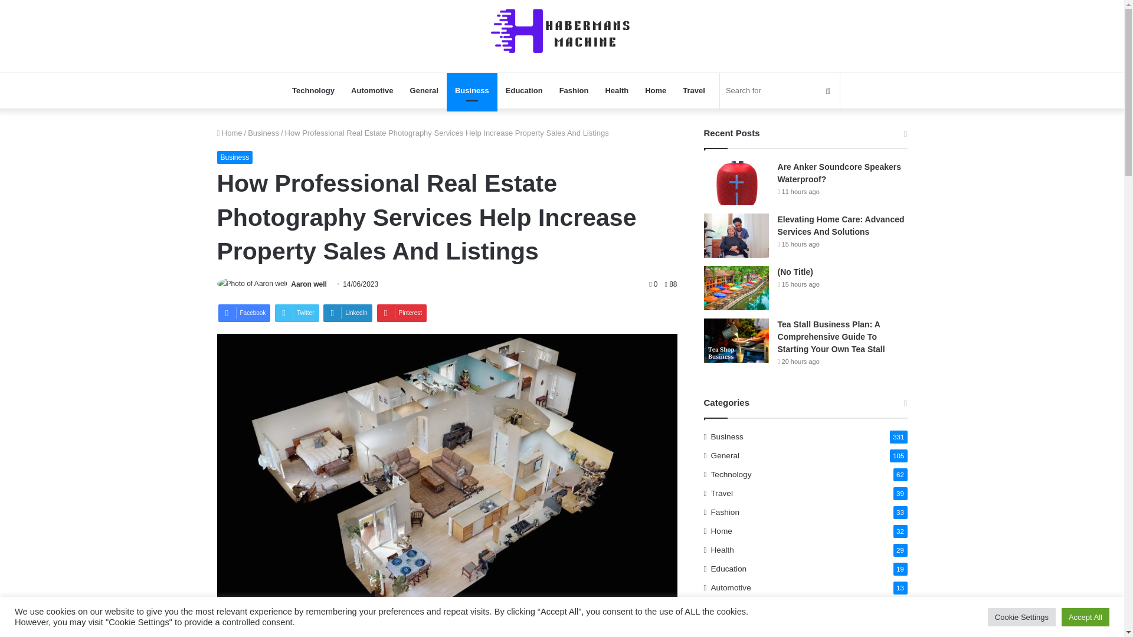 This screenshot has width=1133, height=637. I want to click on Business, so click(235, 157).